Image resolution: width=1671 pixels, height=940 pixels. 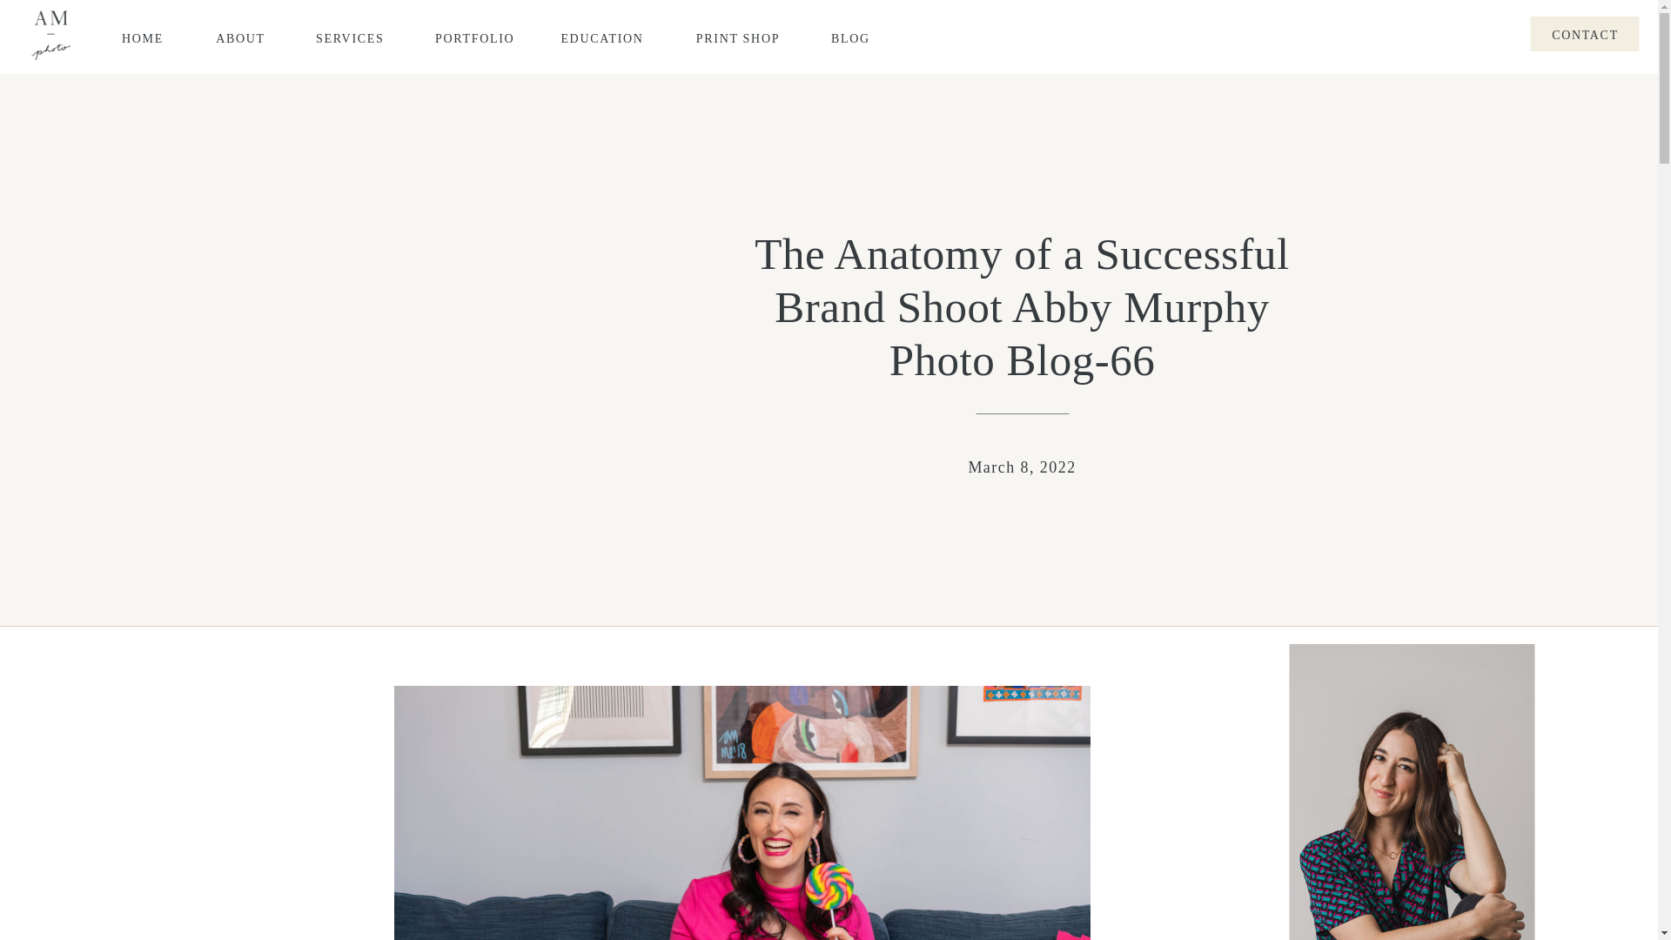 I want to click on HOME, so click(x=143, y=37).